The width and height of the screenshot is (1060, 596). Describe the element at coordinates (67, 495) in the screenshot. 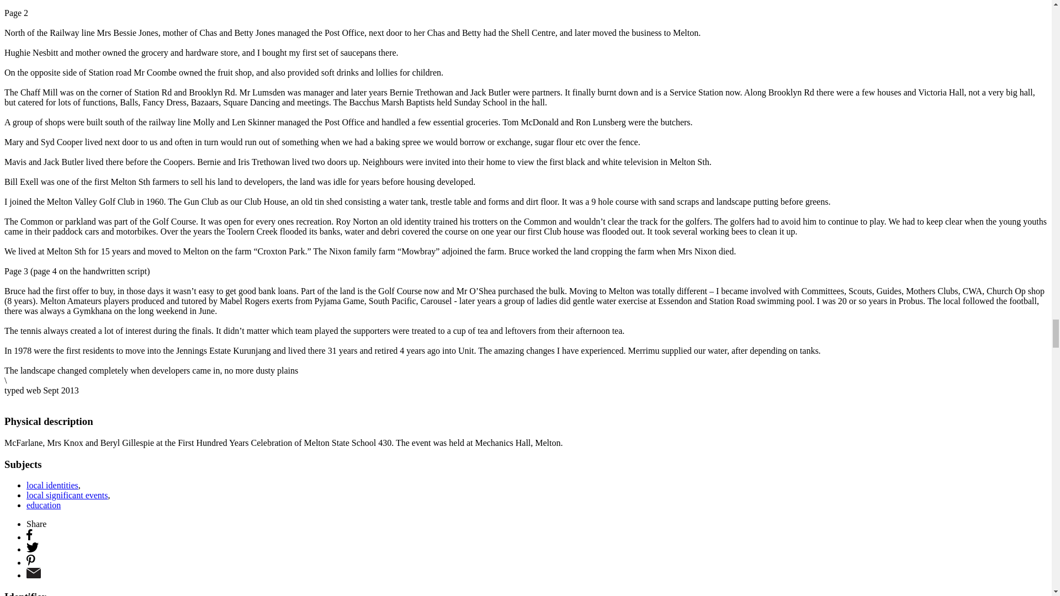

I see `local significant events` at that location.